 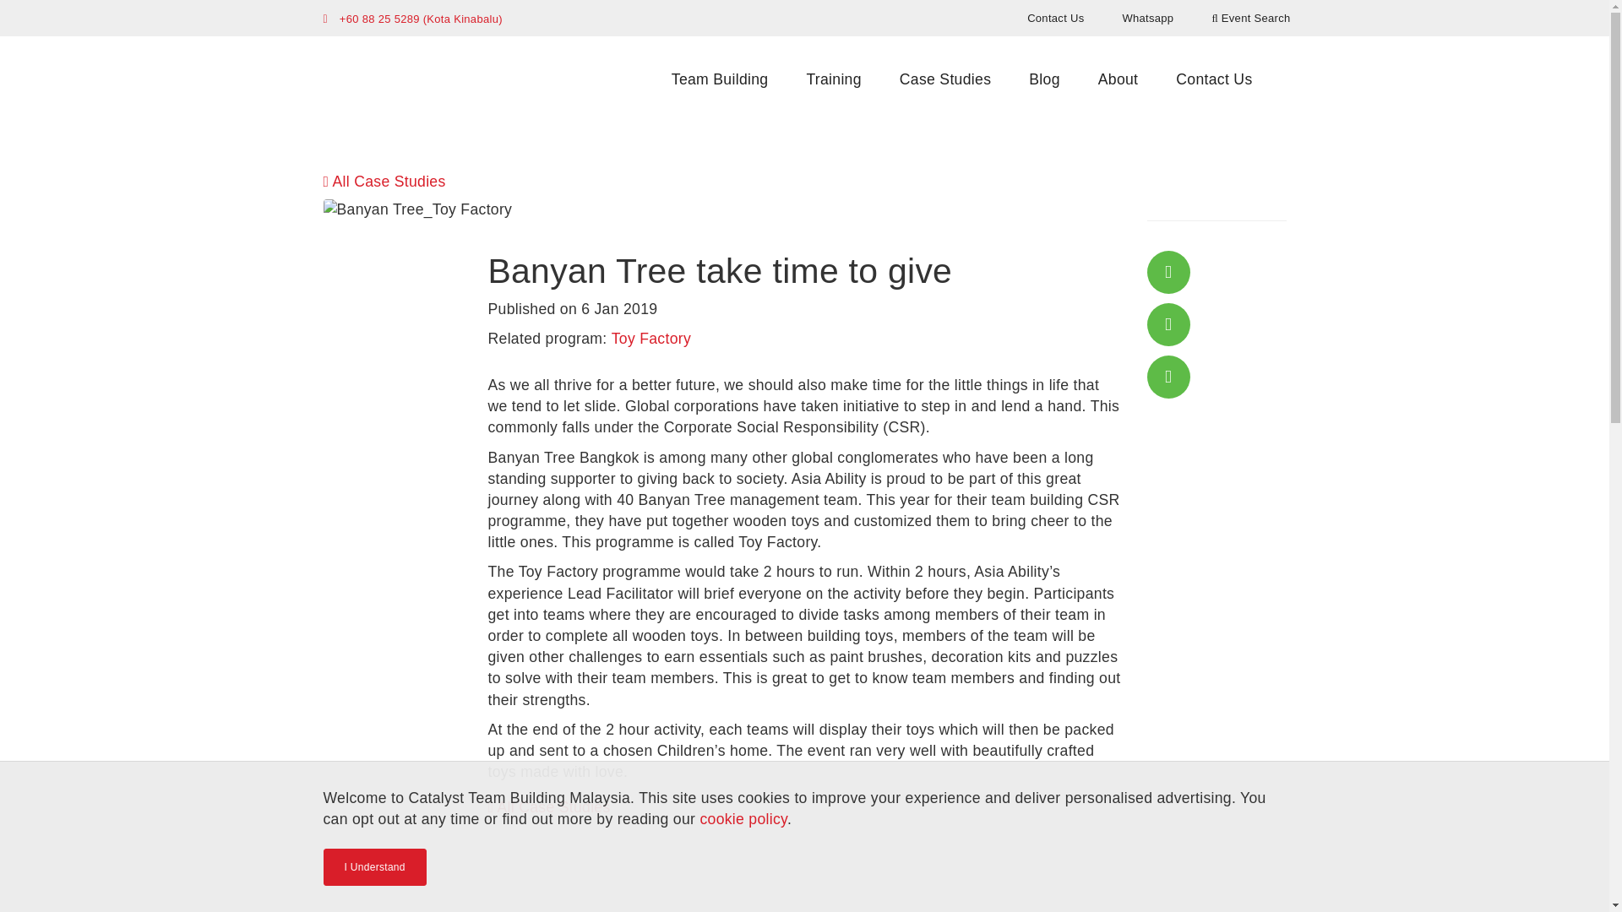 What do you see at coordinates (1119, 79) in the screenshot?
I see `About` at bounding box center [1119, 79].